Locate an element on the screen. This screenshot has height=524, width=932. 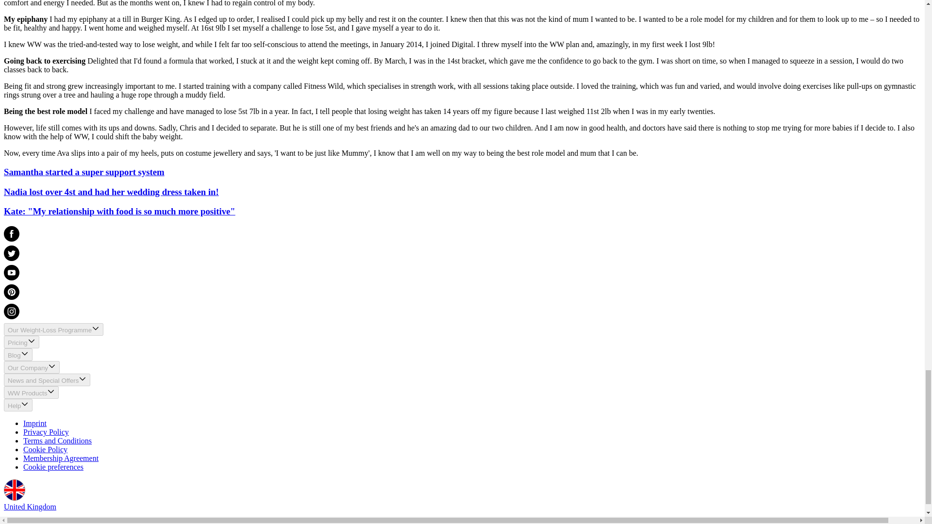
Pinterest is located at coordinates (462, 294).